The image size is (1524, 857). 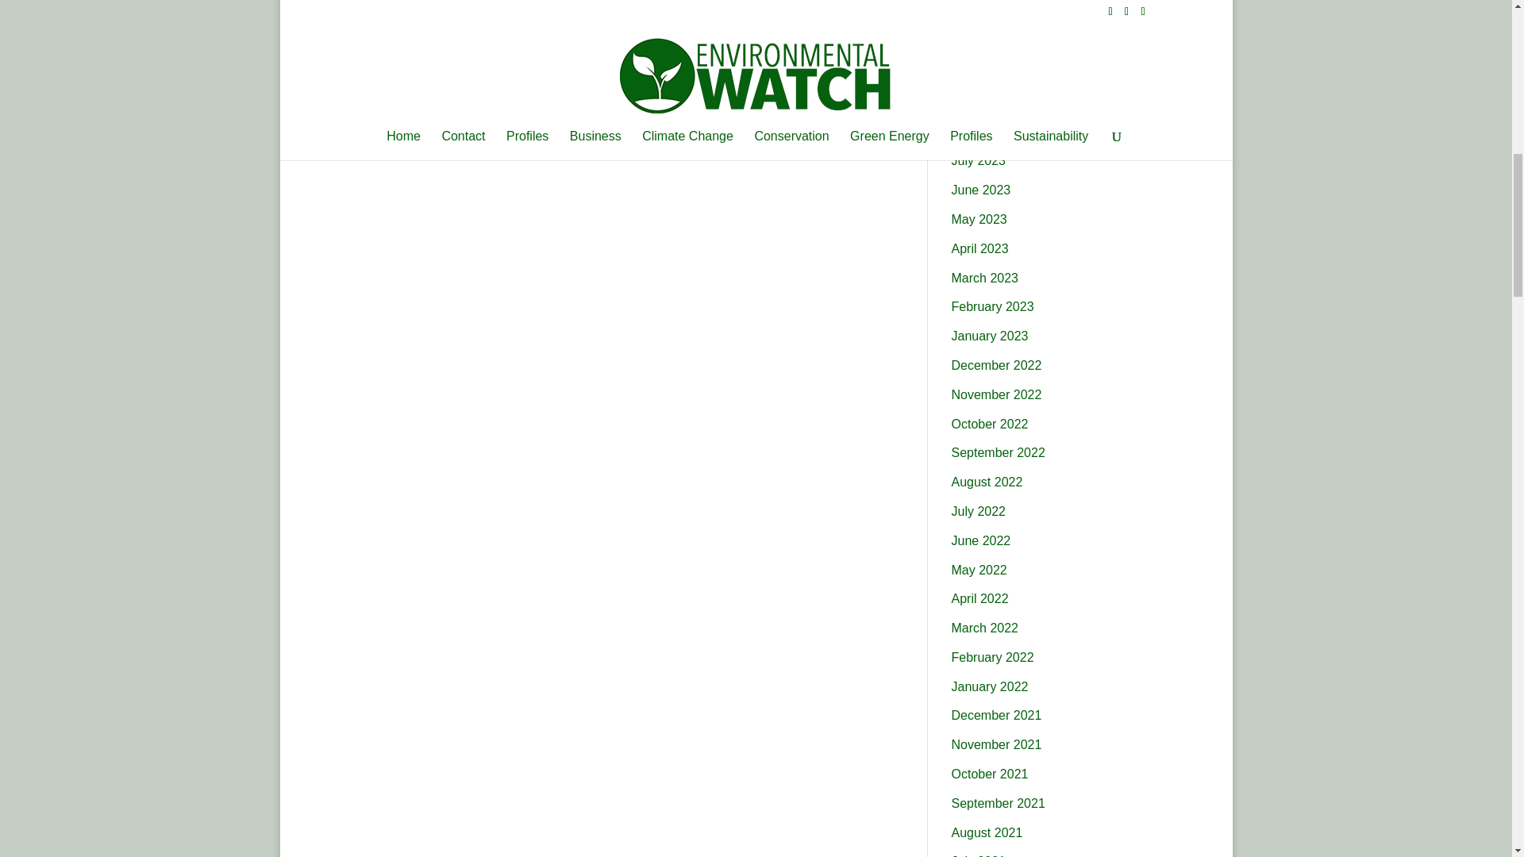 I want to click on November 2022, so click(x=995, y=395).